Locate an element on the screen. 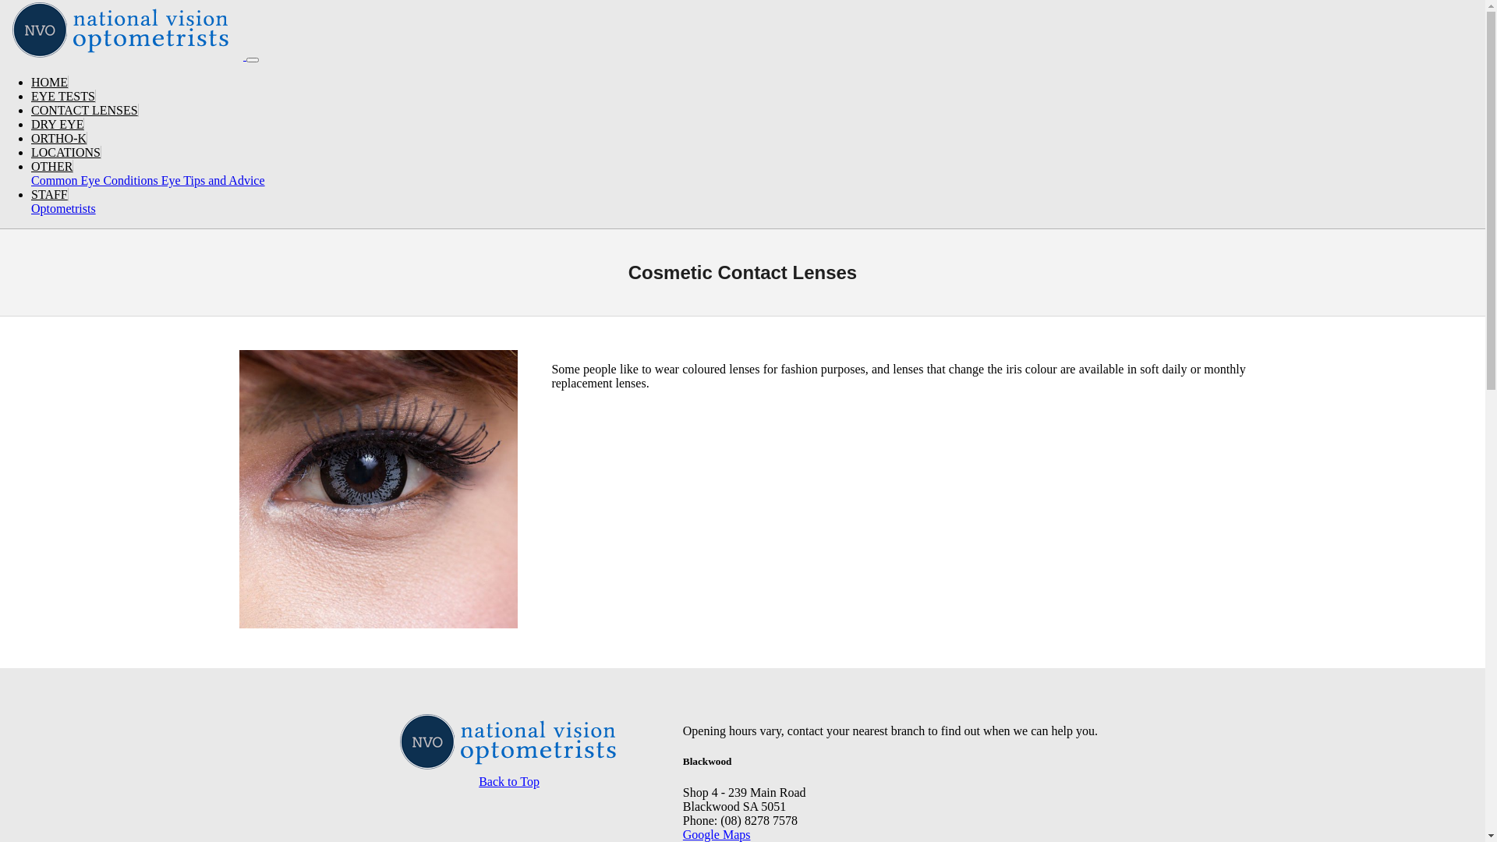 Image resolution: width=1497 pixels, height=842 pixels. ORTHO-K is located at coordinates (59, 139).